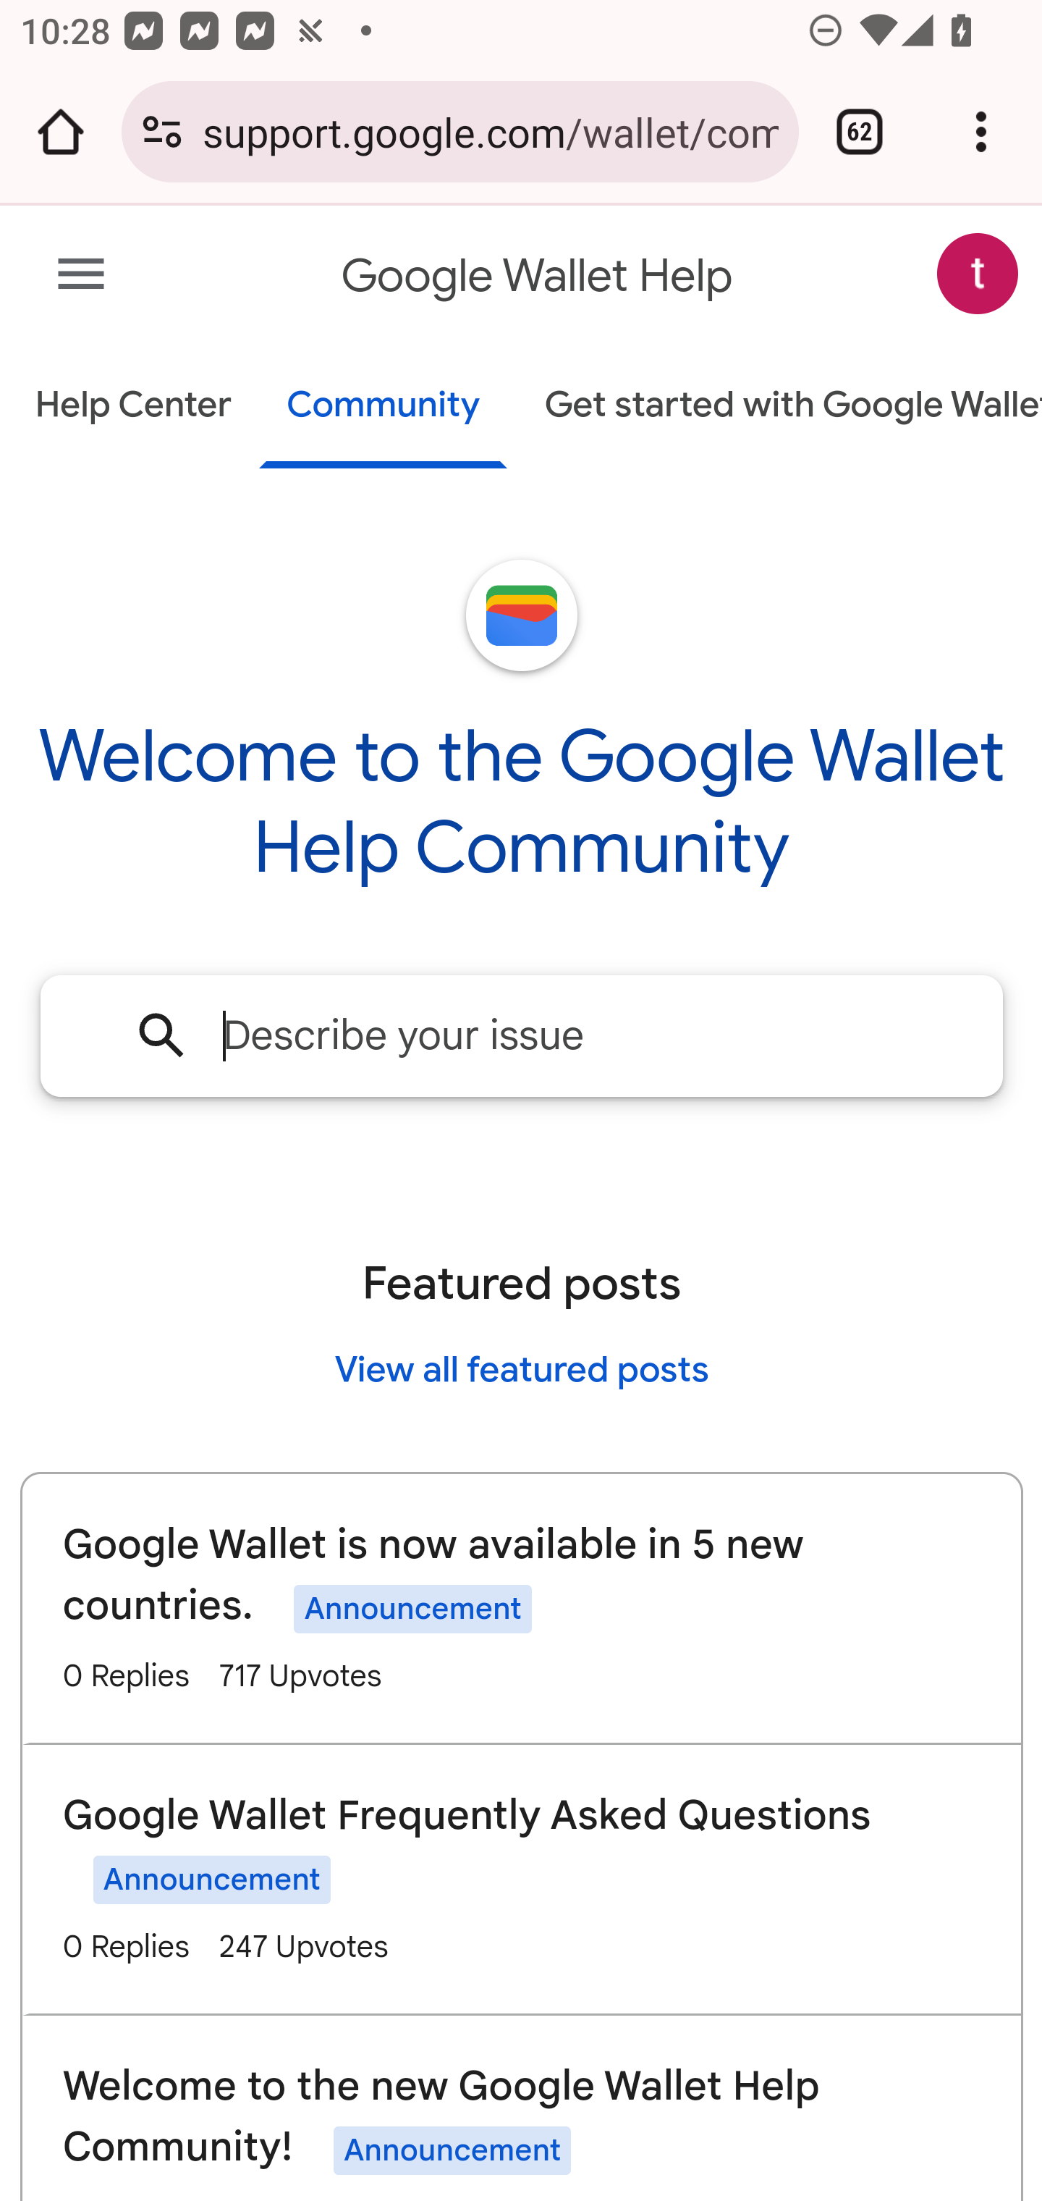 The height and width of the screenshot is (2201, 1042). Describe the element at coordinates (860, 132) in the screenshot. I see `Switch or close tabs` at that location.